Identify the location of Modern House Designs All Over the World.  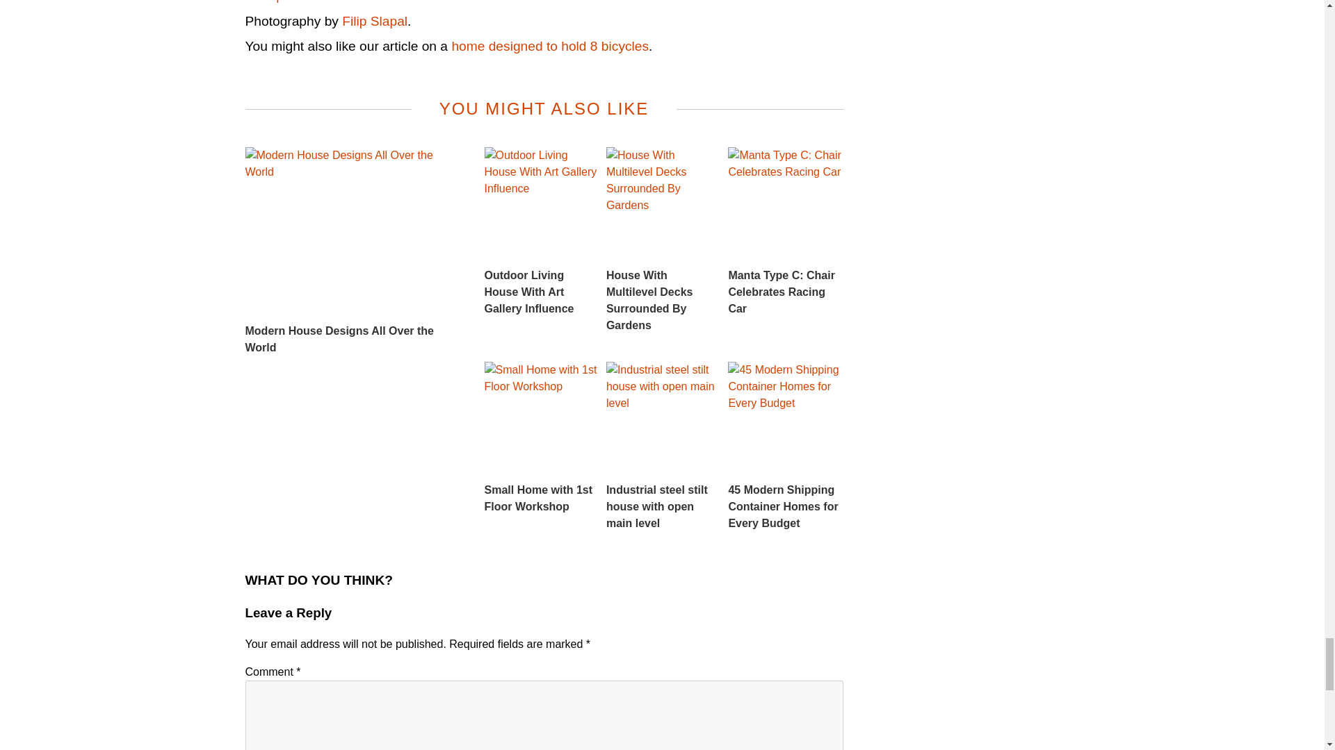
(353, 251).